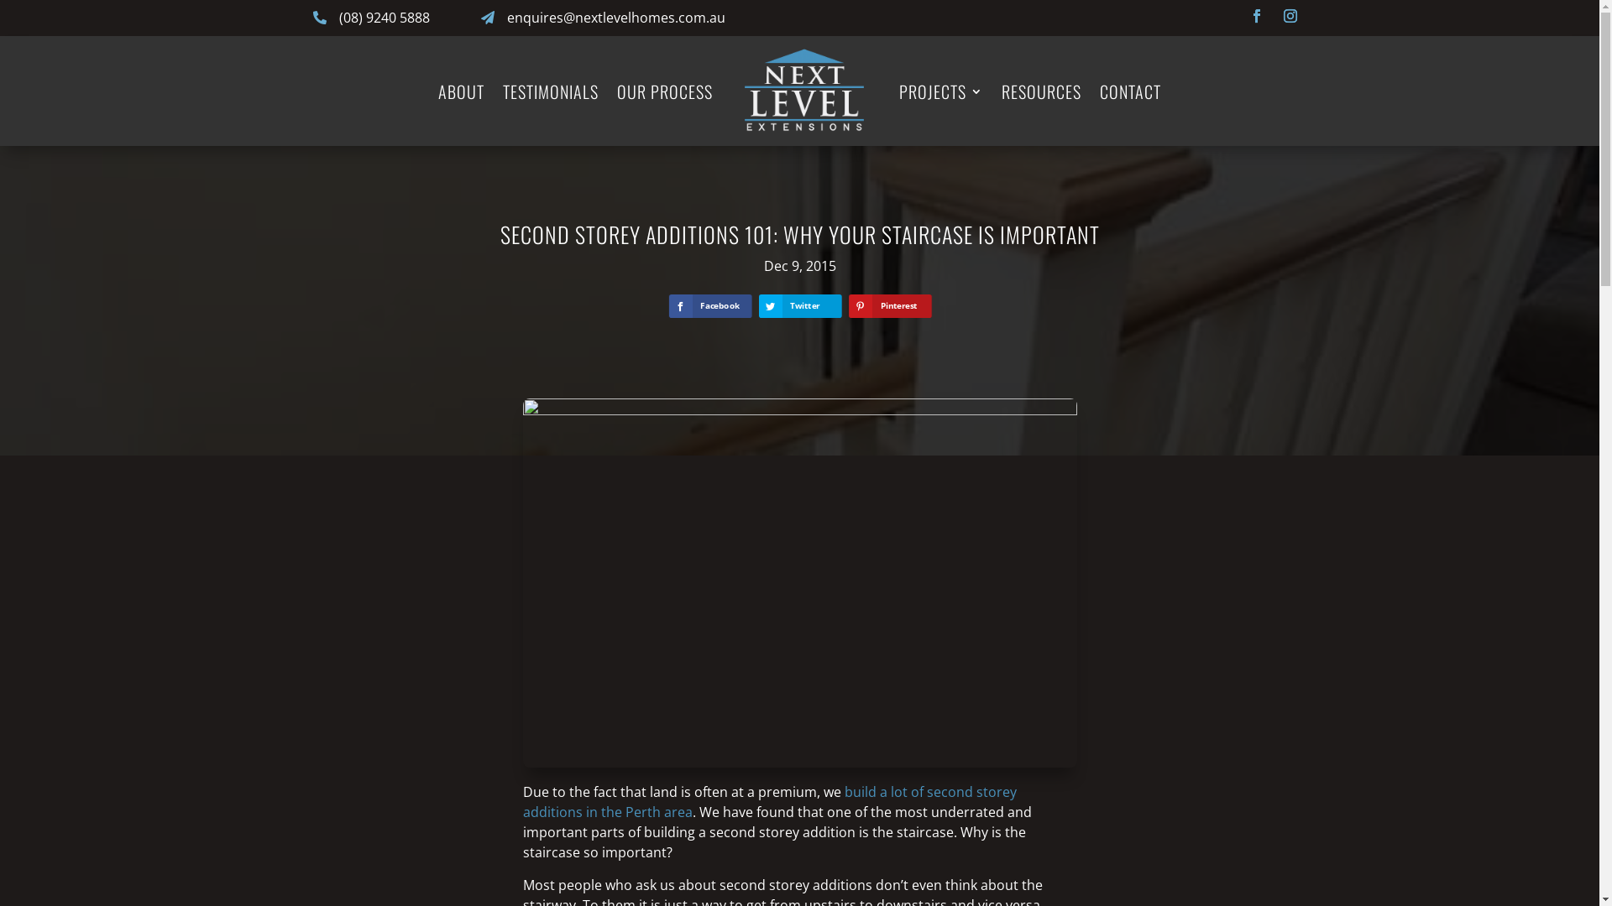 This screenshot has width=1612, height=906. I want to click on Twitter, so click(818, 311).